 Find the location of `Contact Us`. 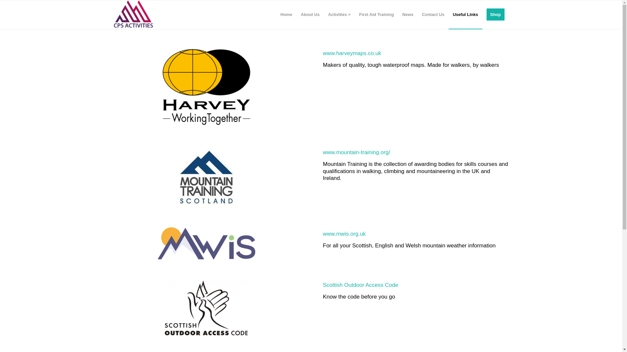

Contact Us is located at coordinates (433, 14).